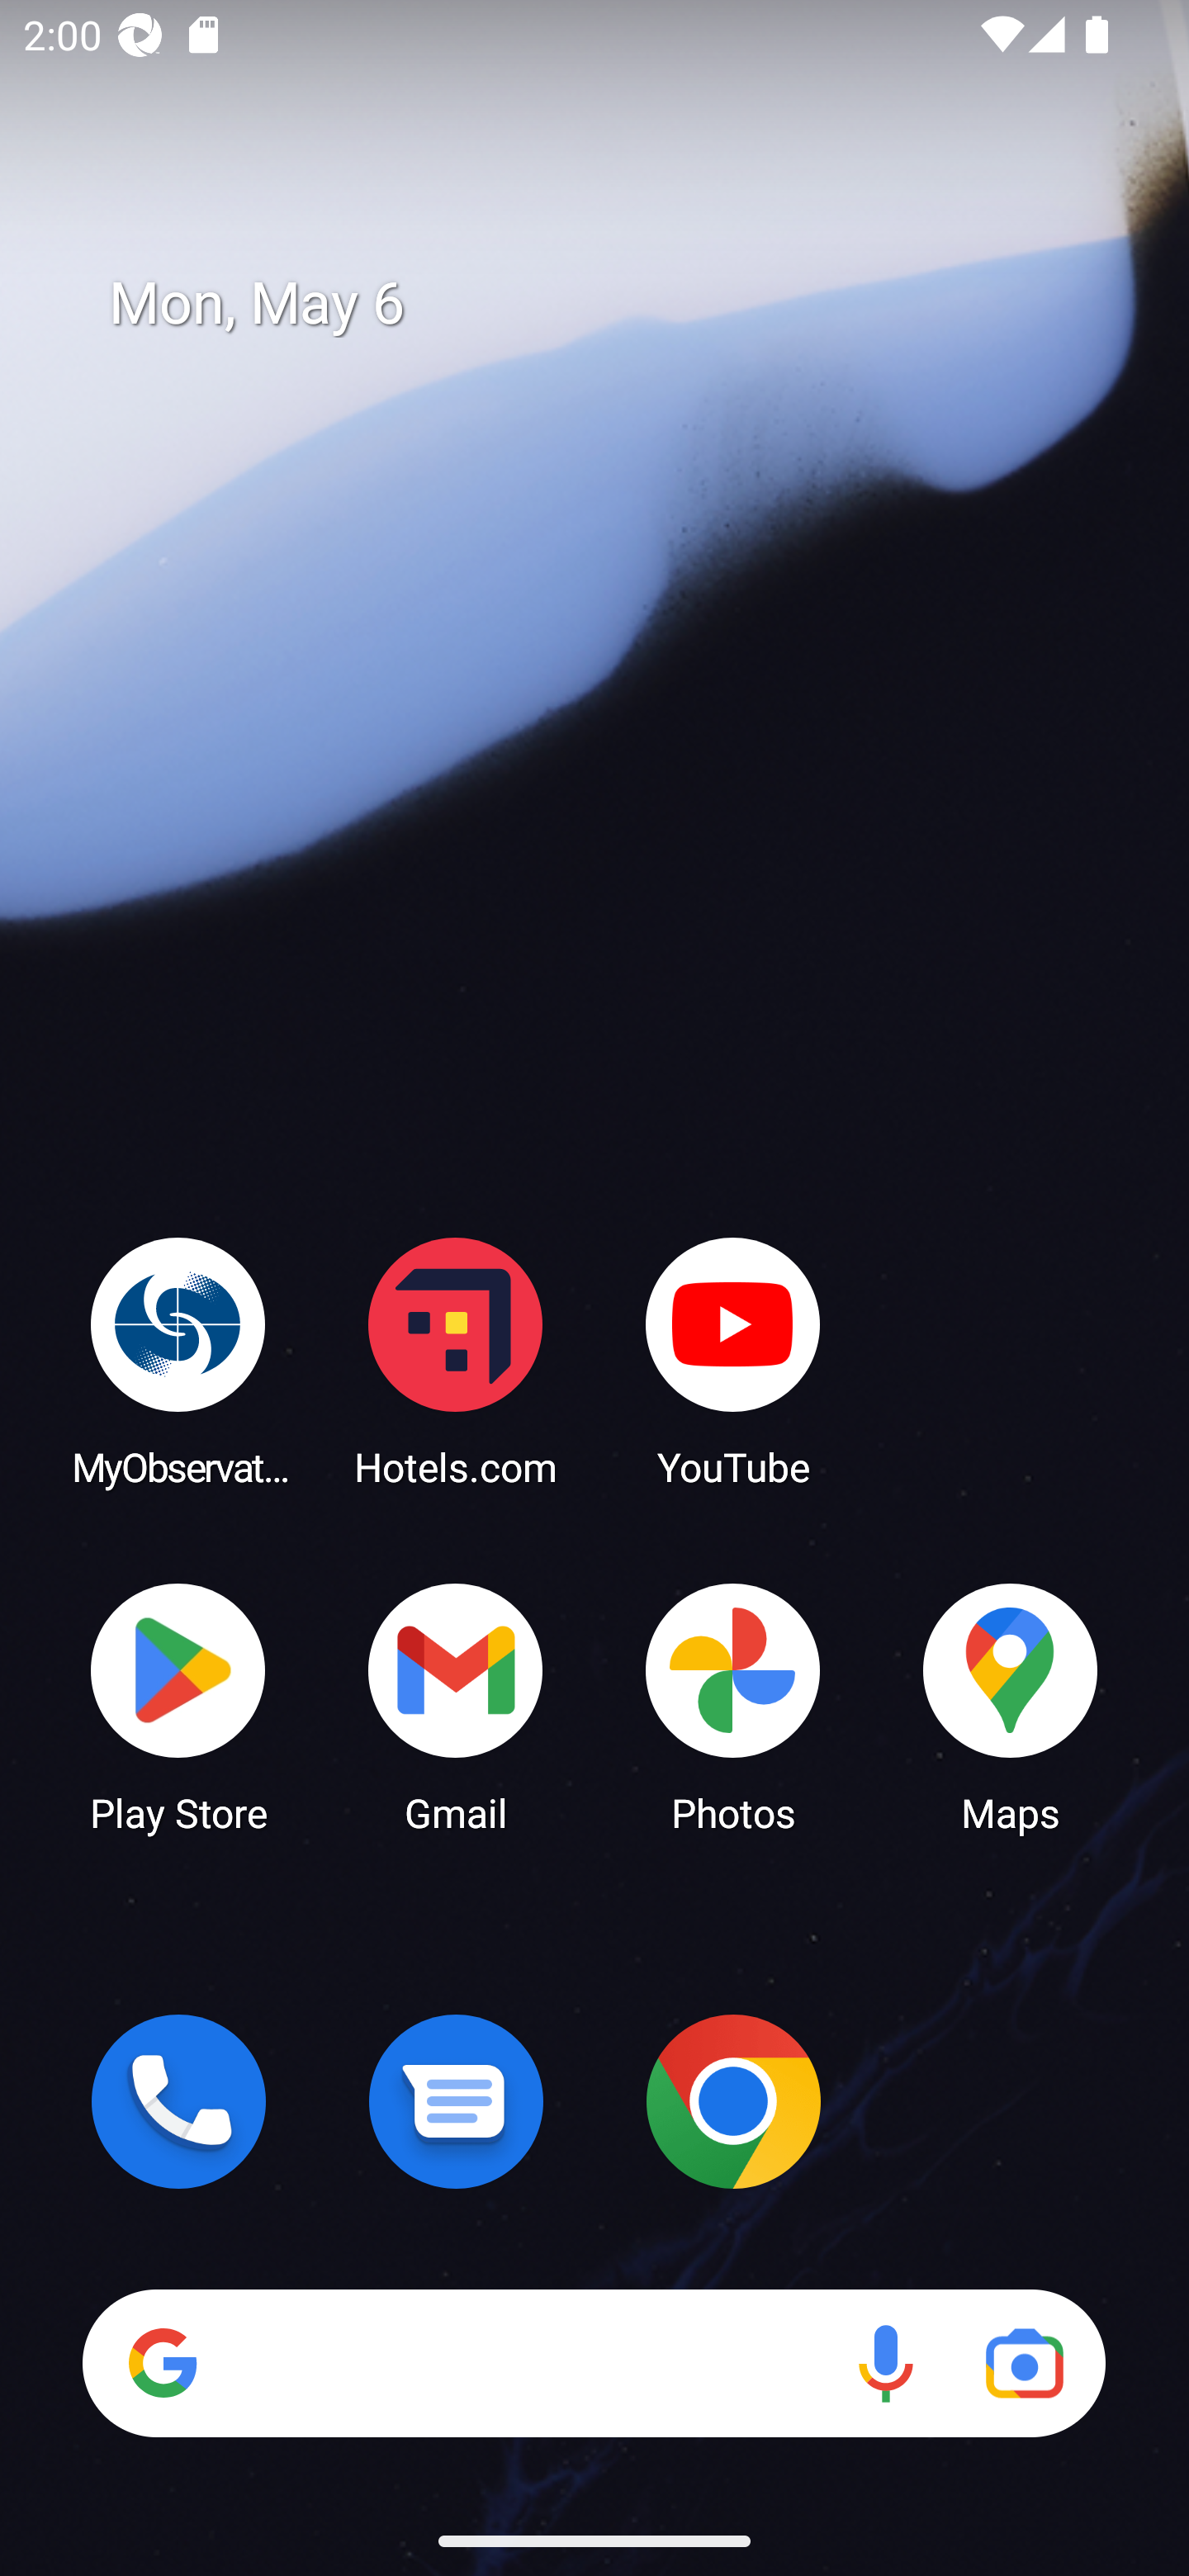 The width and height of the screenshot is (1189, 2576). What do you see at coordinates (594, 2363) in the screenshot?
I see `Search Voice search Google Lens` at bounding box center [594, 2363].